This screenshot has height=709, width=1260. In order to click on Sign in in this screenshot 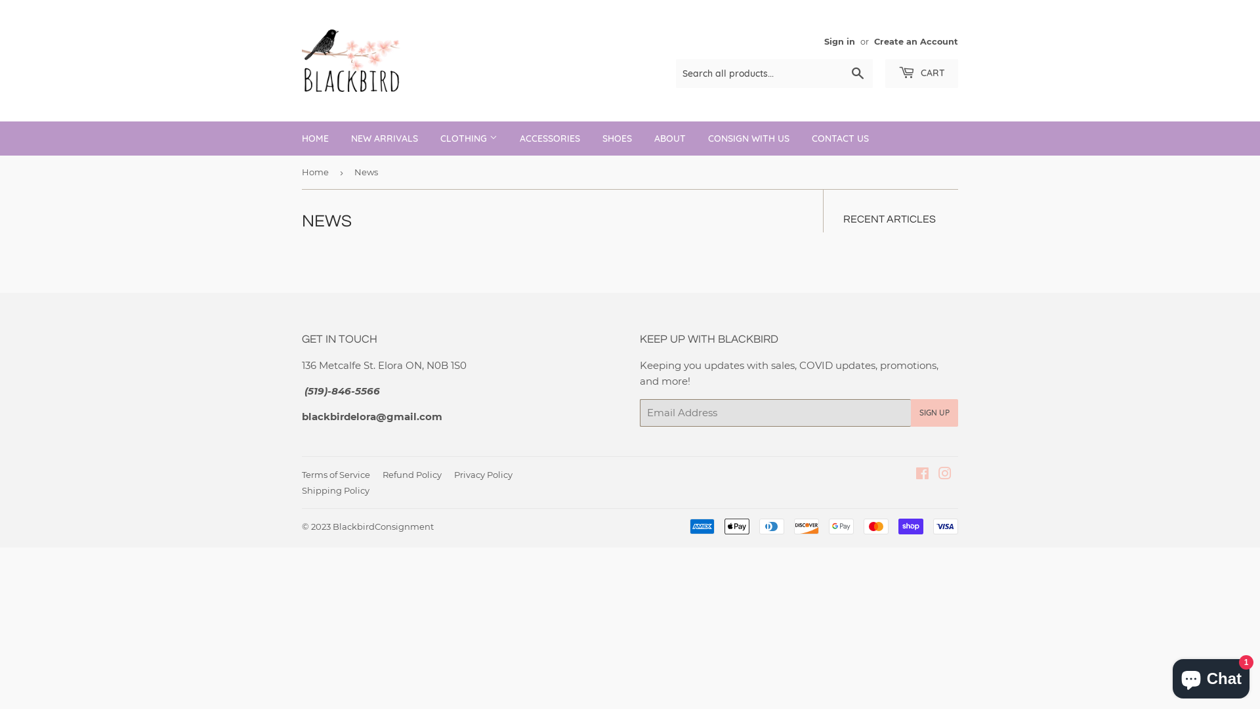, I will do `click(840, 42)`.